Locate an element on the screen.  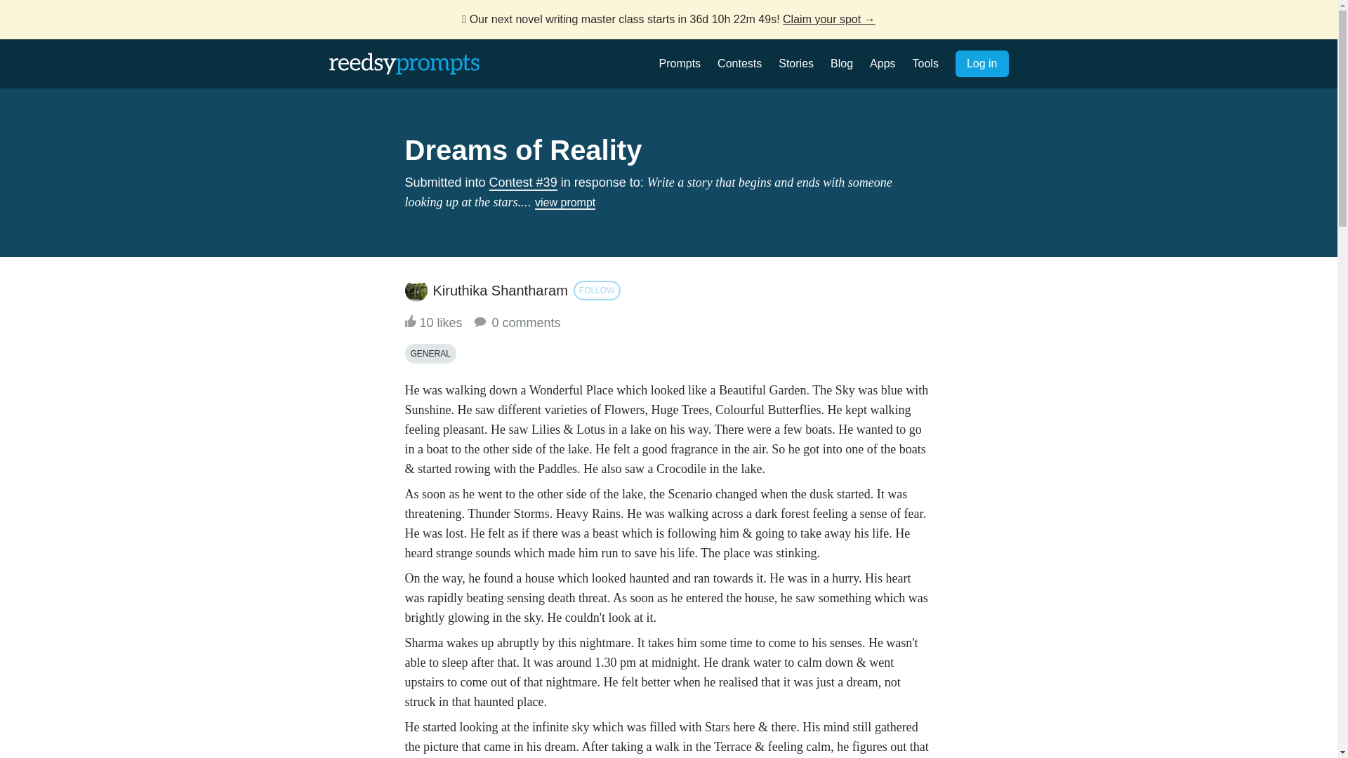
Contests is located at coordinates (739, 63).